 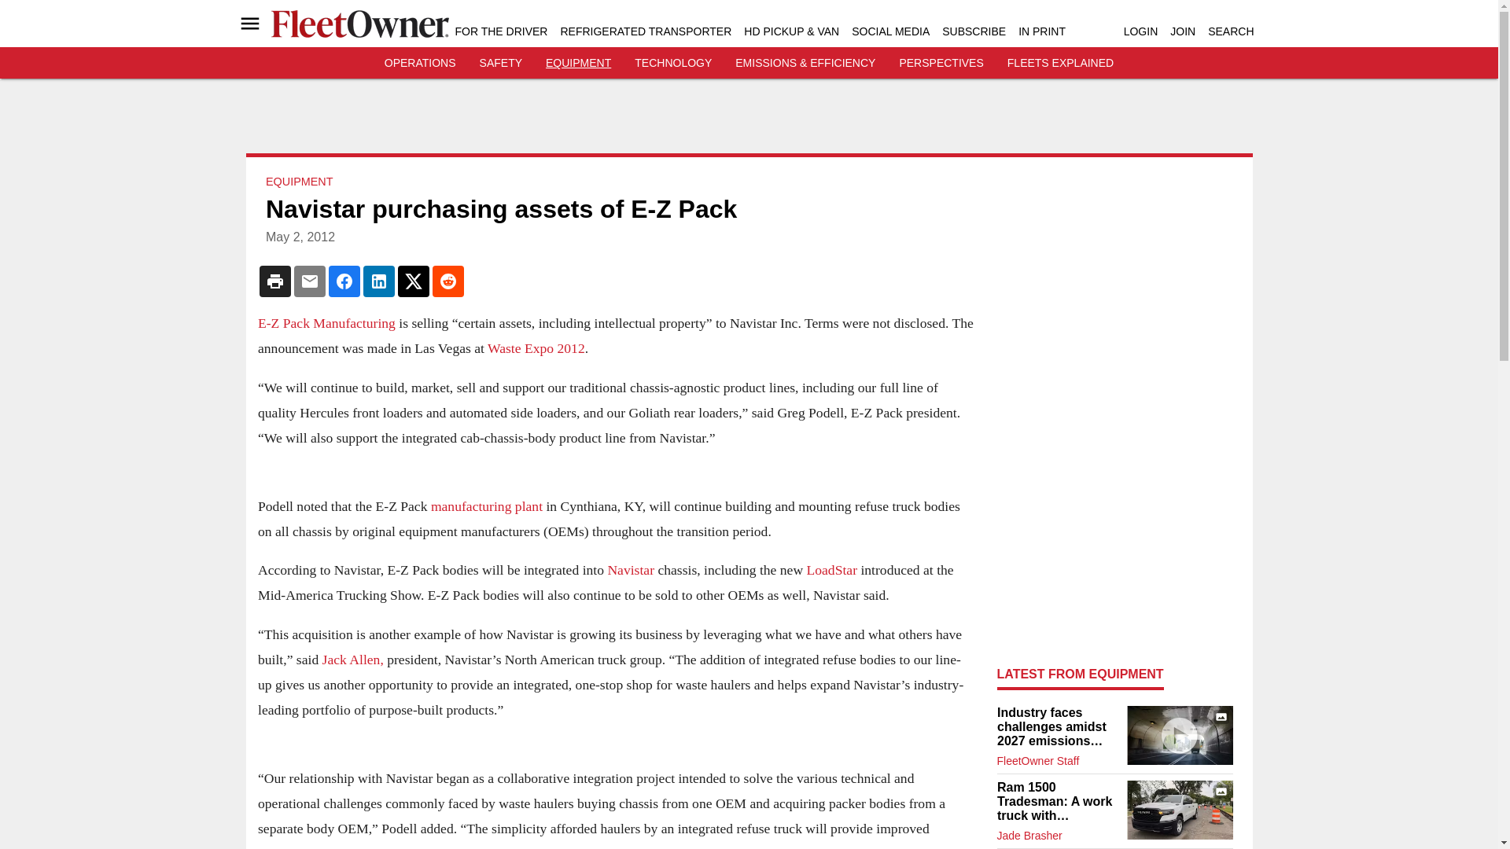 I want to click on SOCIAL MEDIA, so click(x=890, y=31).